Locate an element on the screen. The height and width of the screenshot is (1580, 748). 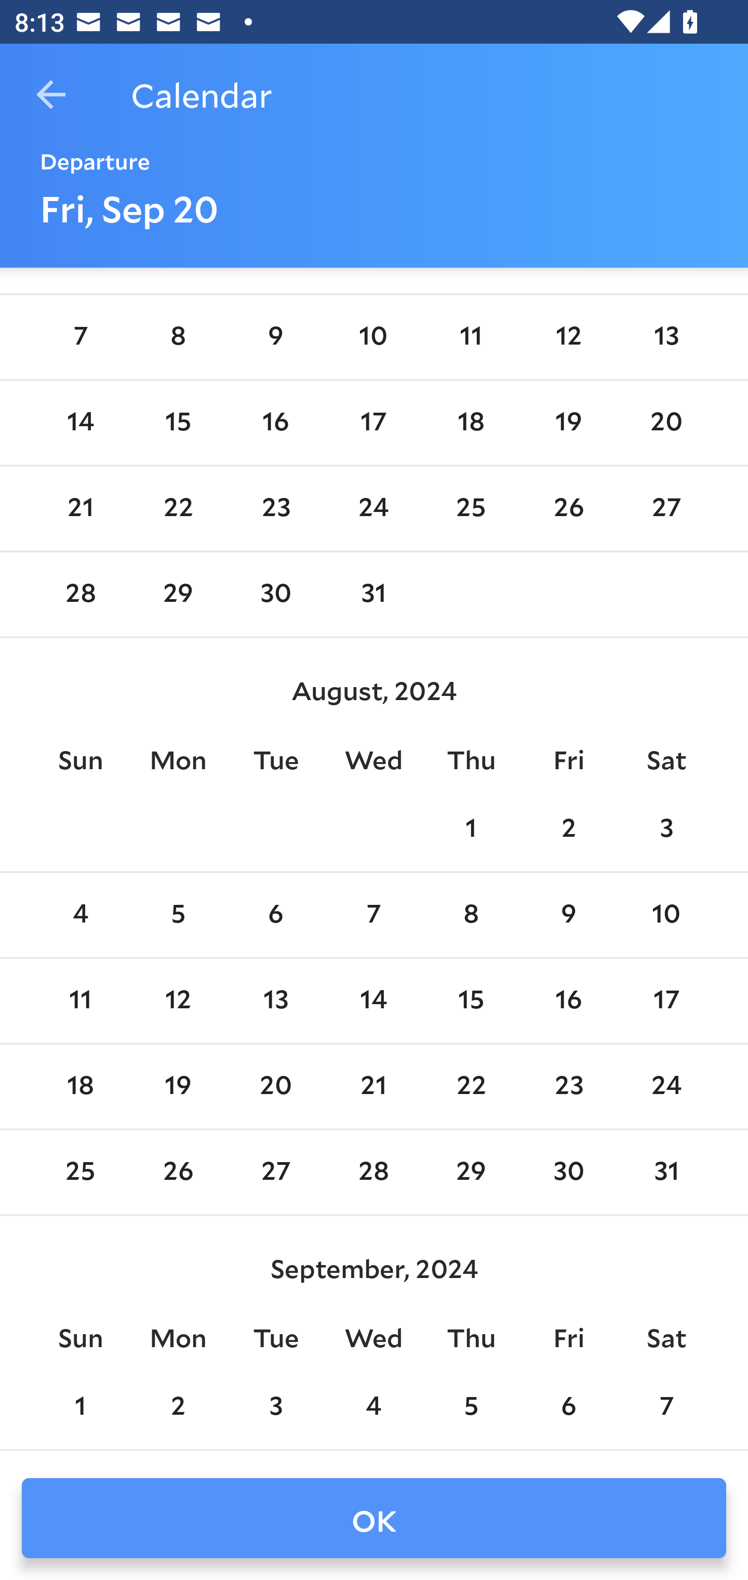
27 is located at coordinates (666, 508).